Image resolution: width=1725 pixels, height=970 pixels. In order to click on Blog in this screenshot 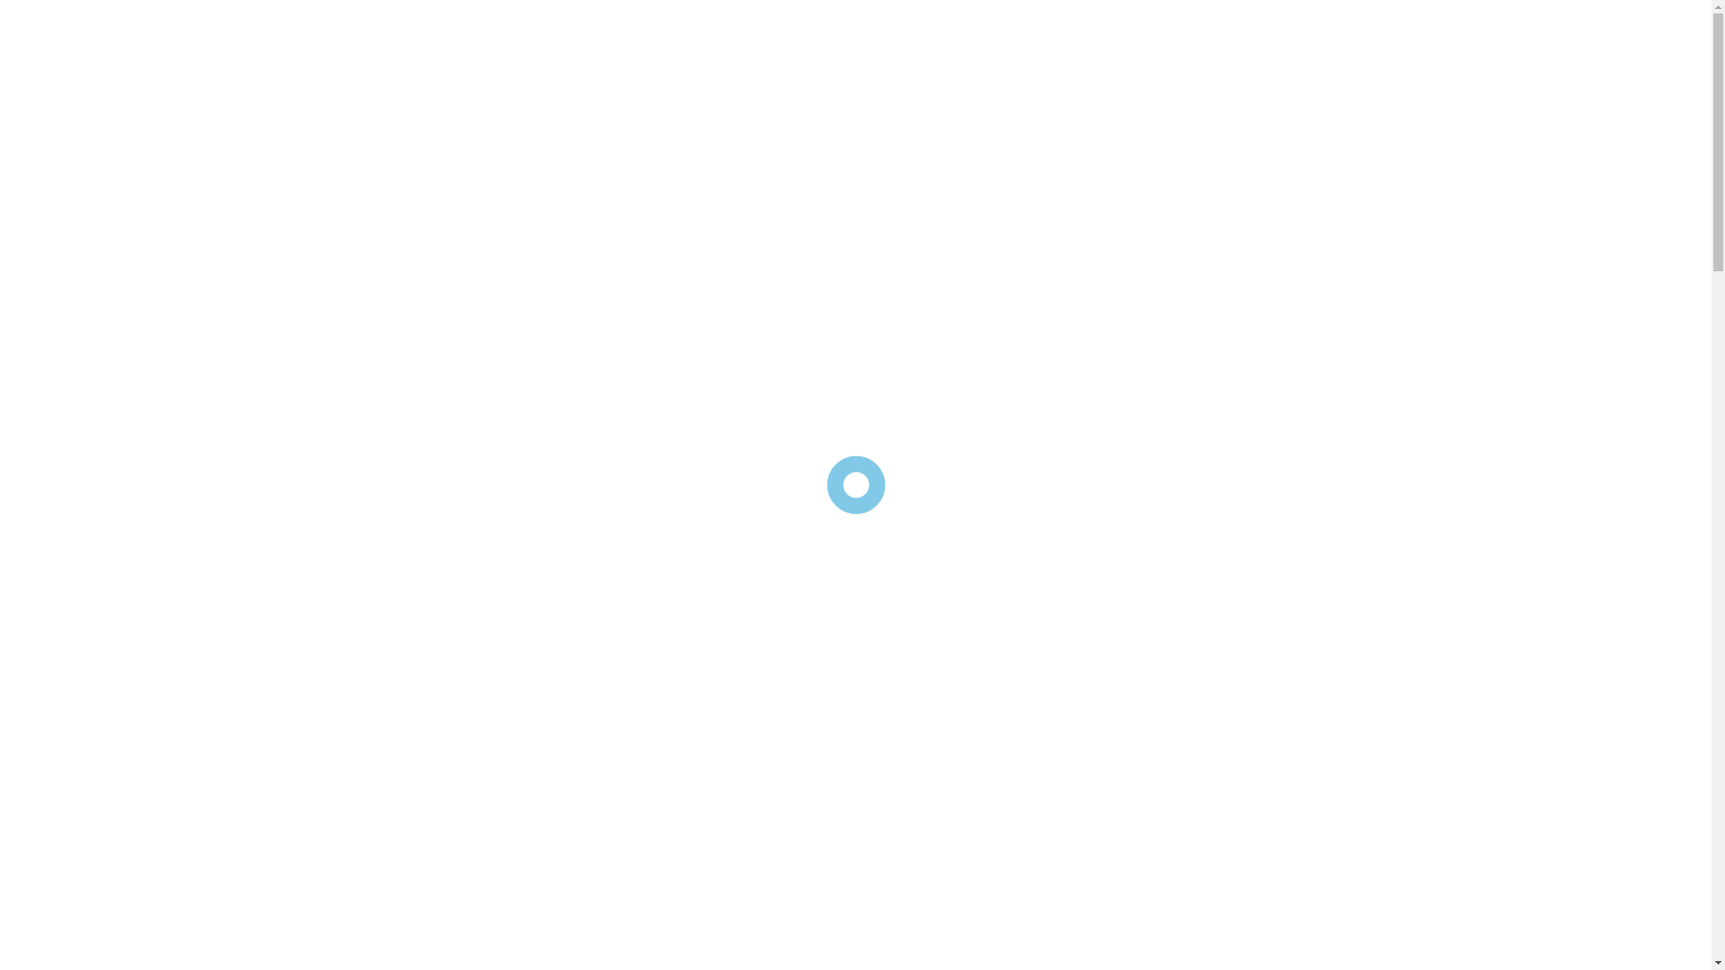, I will do `click(708, 541)`.